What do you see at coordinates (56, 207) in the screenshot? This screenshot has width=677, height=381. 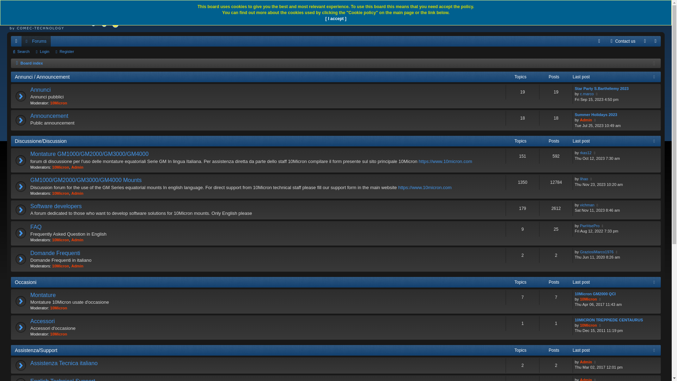 I see `Software developers` at bounding box center [56, 207].